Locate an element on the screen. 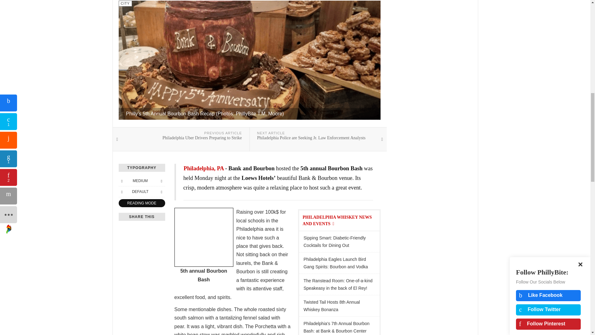 Image resolution: width=595 pixels, height=335 pixels. CITY is located at coordinates (125, 3).